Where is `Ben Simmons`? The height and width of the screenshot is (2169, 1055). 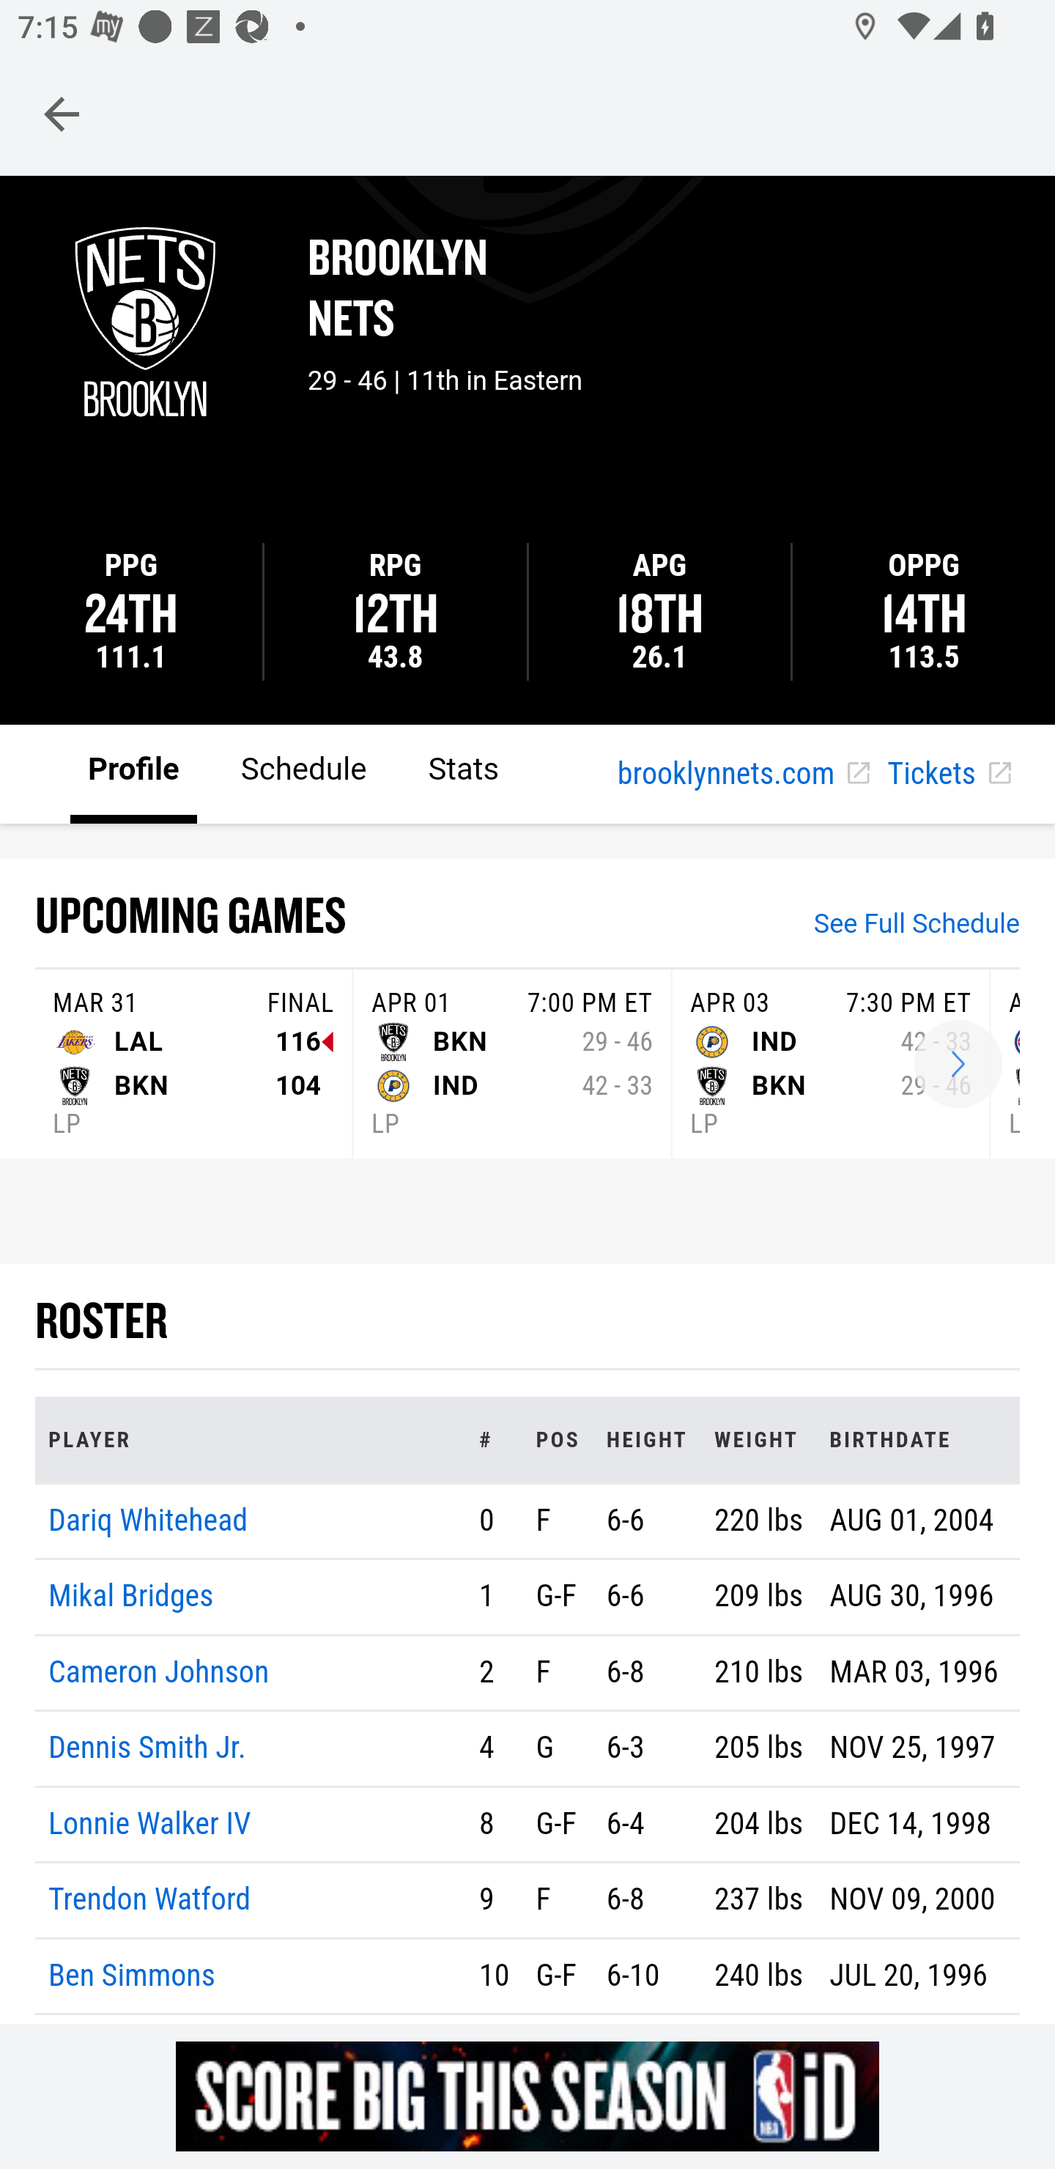
Ben Simmons is located at coordinates (132, 1974).